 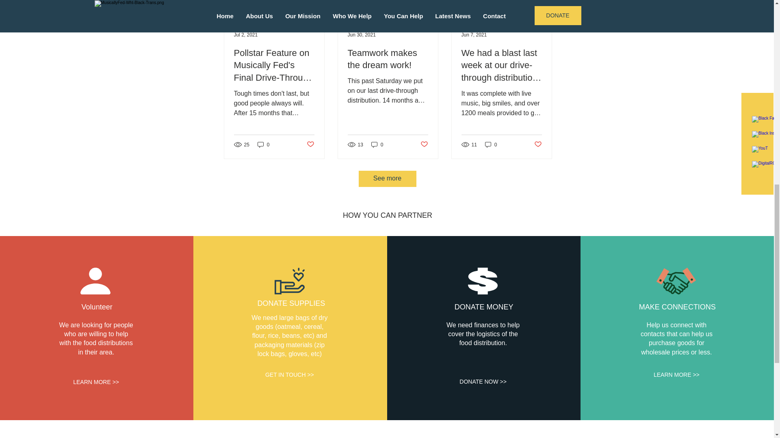 What do you see at coordinates (246, 34) in the screenshot?
I see `Jul 2, 2021` at bounding box center [246, 34].